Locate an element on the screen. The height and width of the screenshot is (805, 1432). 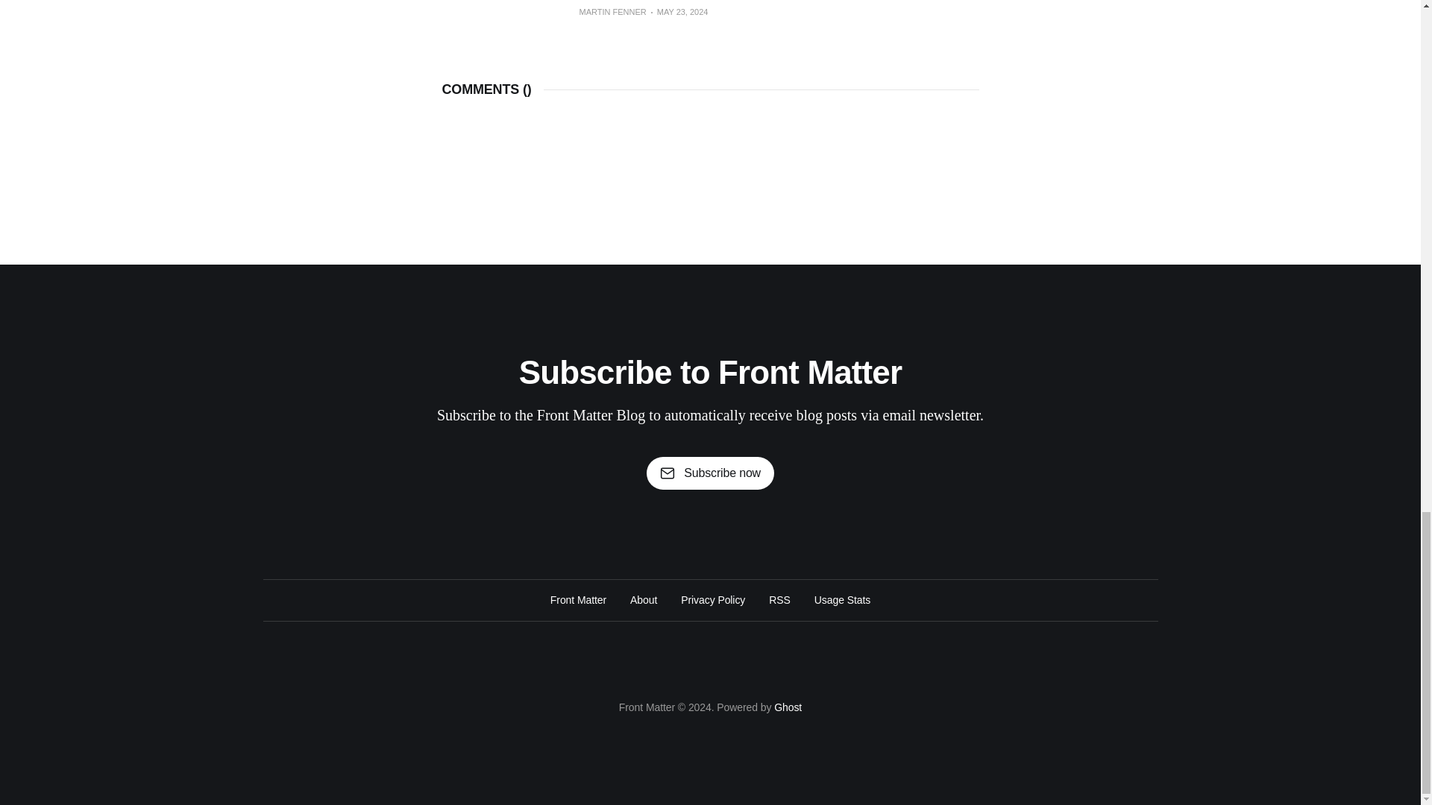
Ghost is located at coordinates (788, 707).